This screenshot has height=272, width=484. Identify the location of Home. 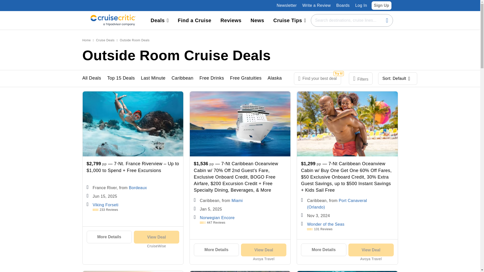
(86, 40).